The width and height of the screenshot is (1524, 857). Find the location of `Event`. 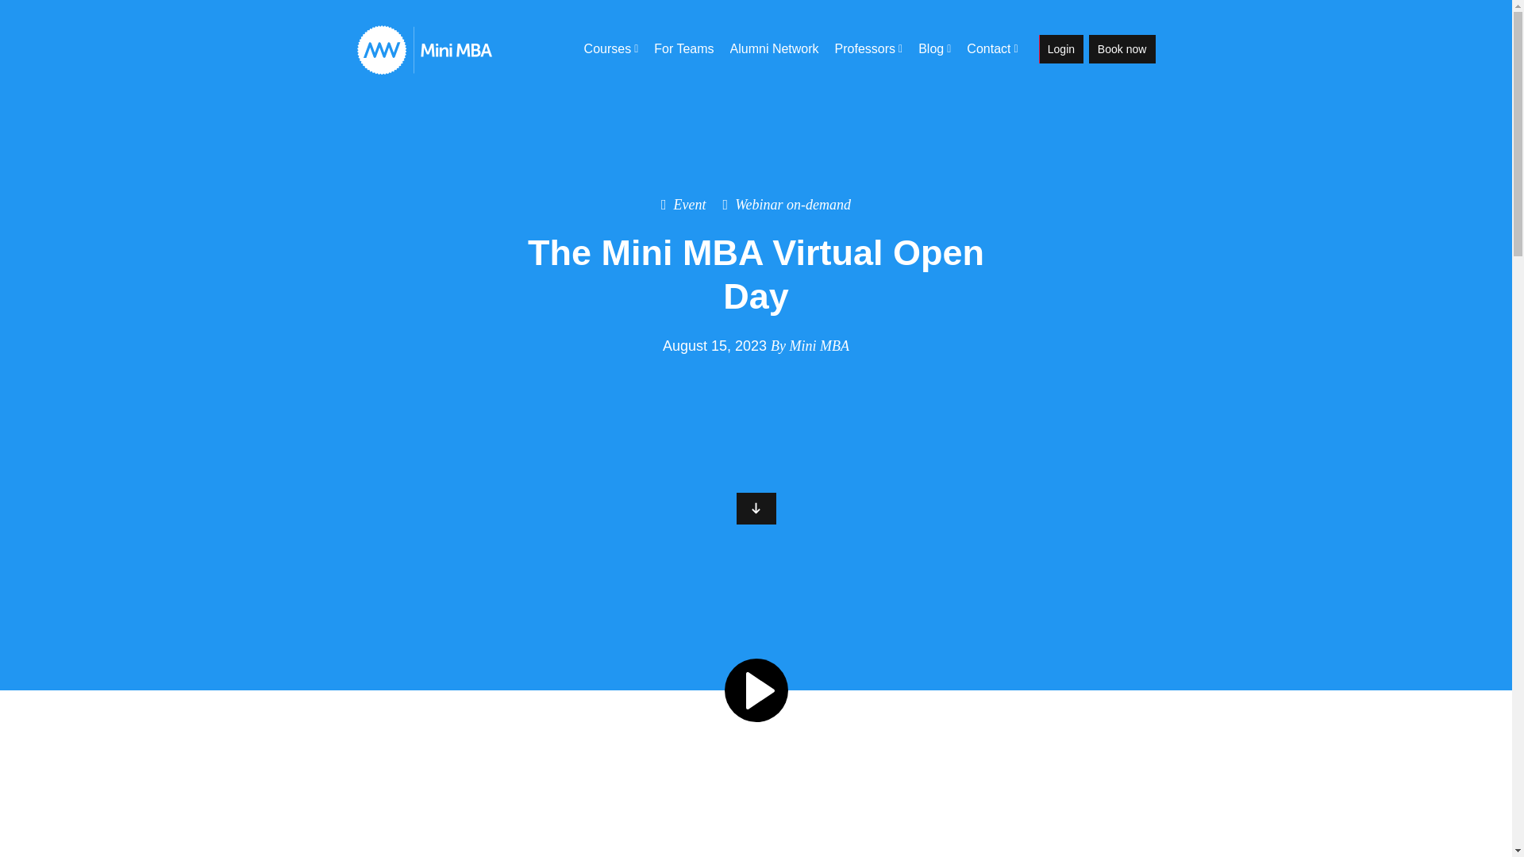

Event is located at coordinates (684, 205).